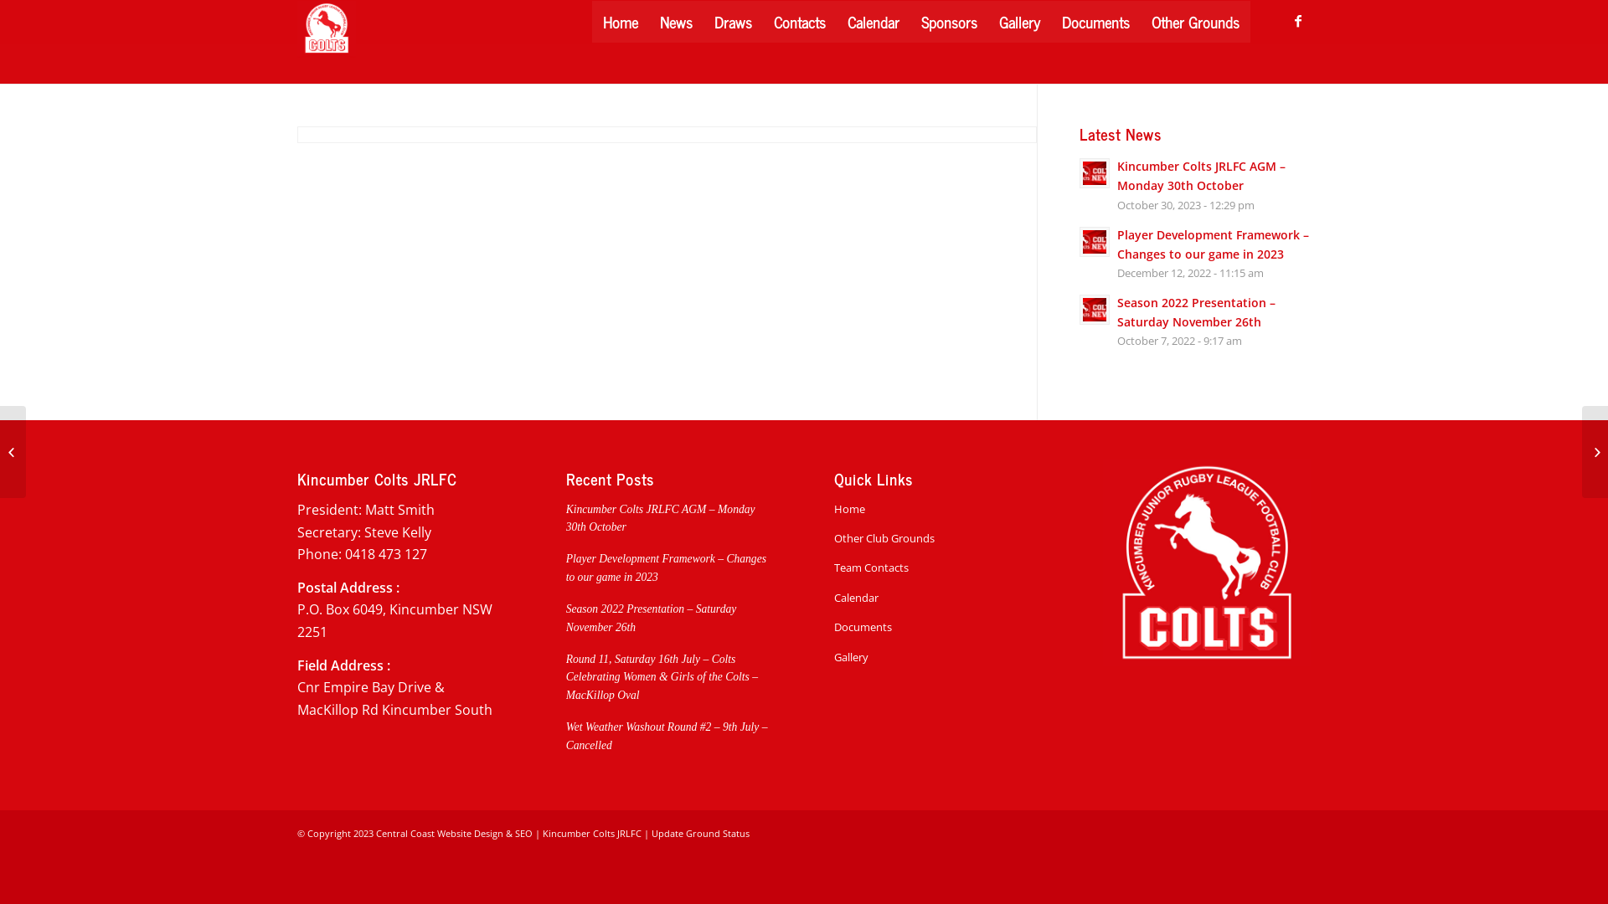 Image resolution: width=1608 pixels, height=904 pixels. What do you see at coordinates (938, 628) in the screenshot?
I see `Documents` at bounding box center [938, 628].